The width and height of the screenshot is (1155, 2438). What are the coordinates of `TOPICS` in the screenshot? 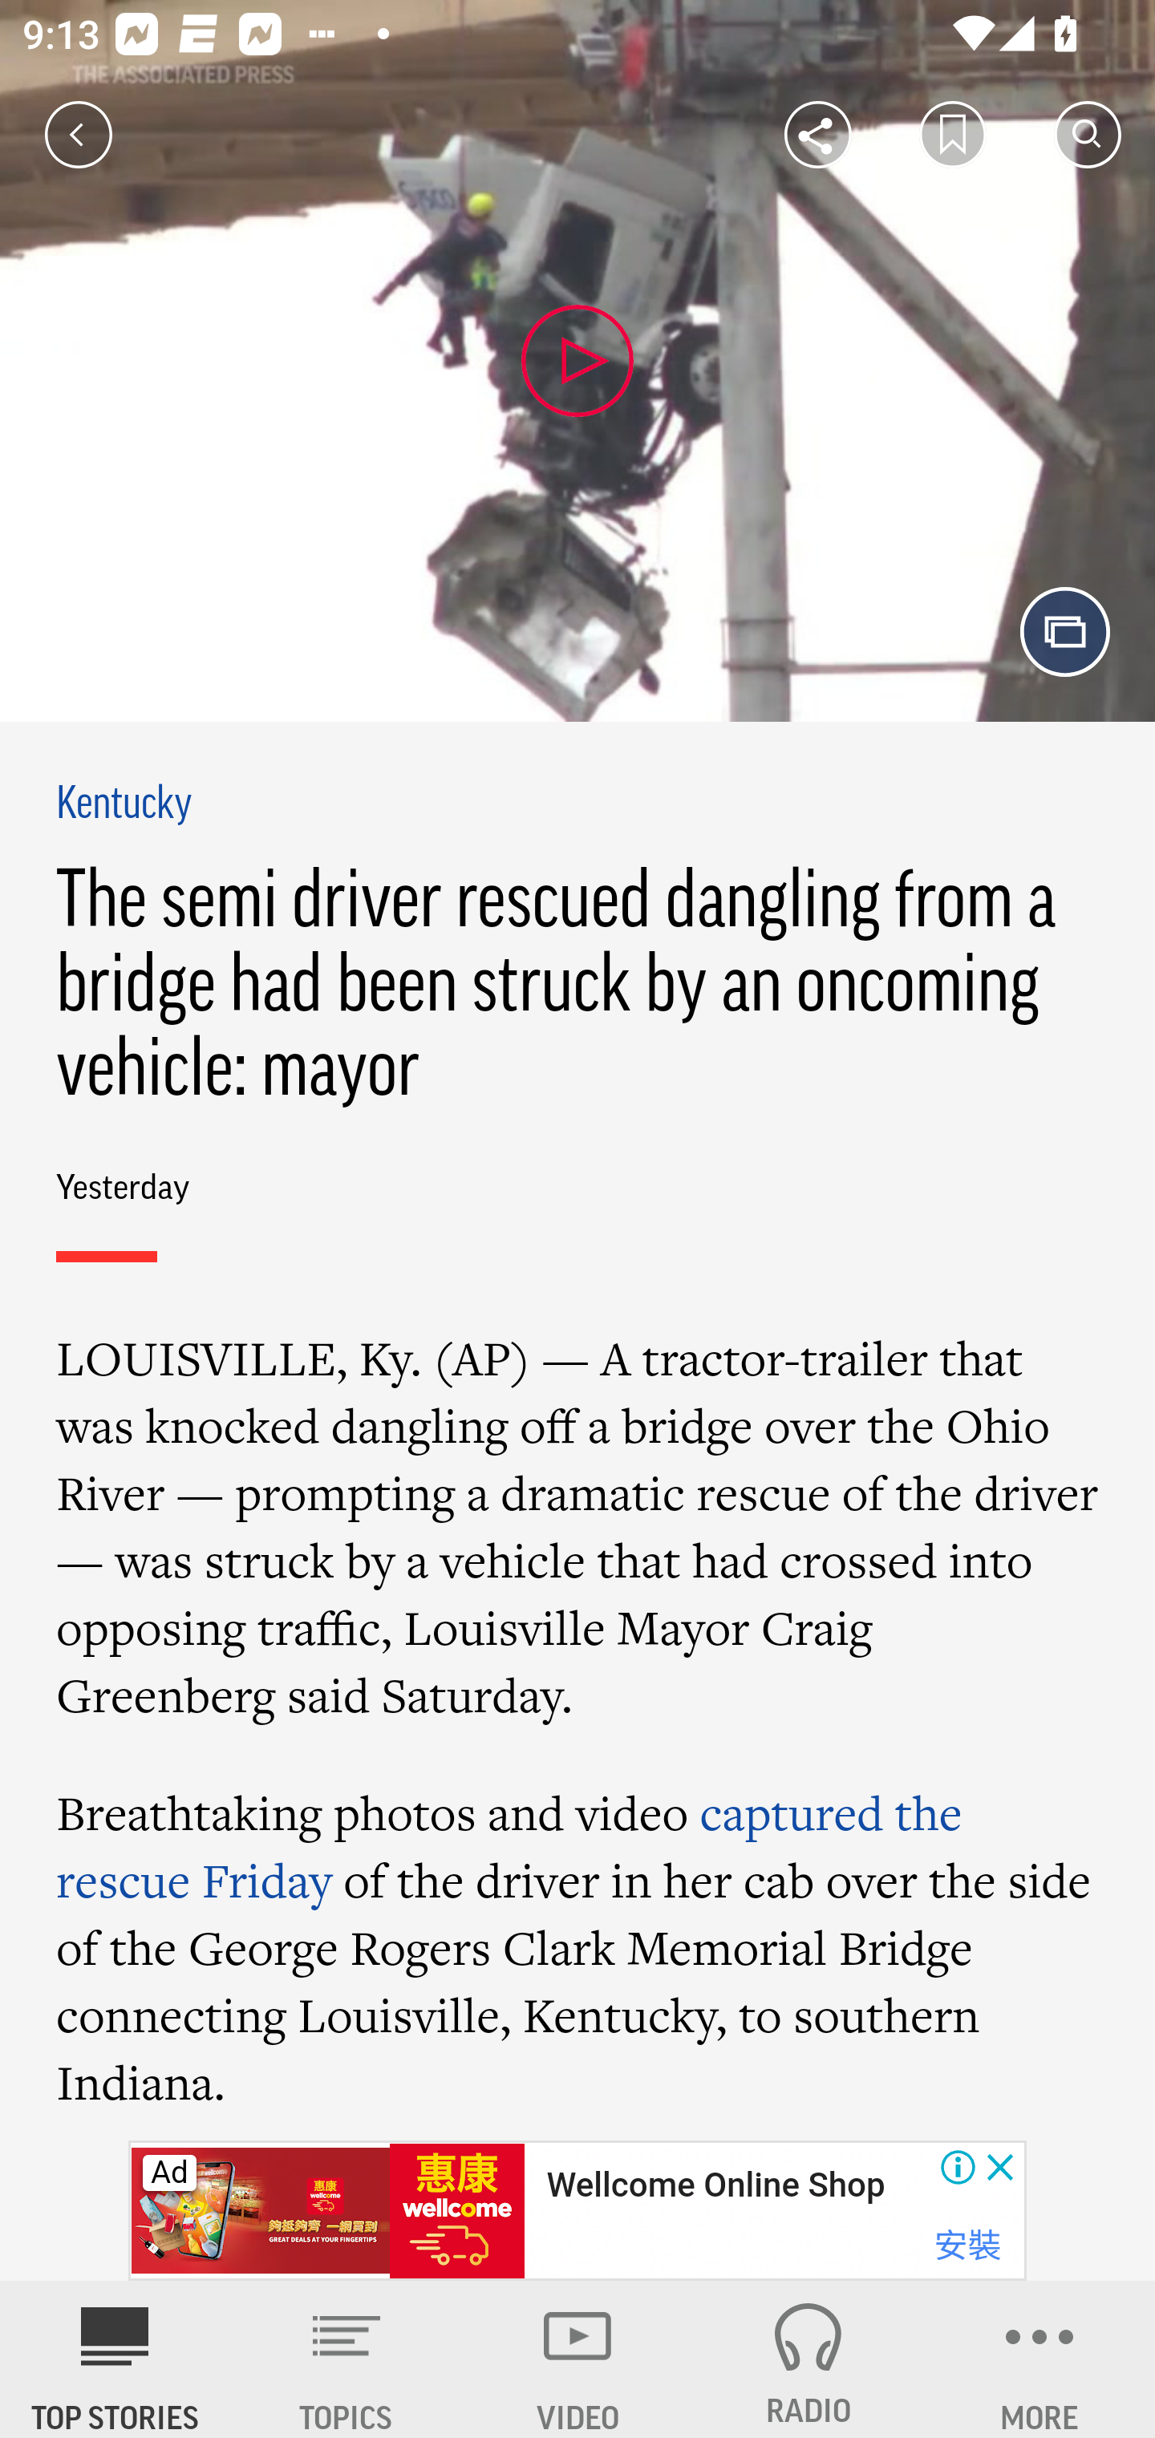 It's located at (346, 2359).